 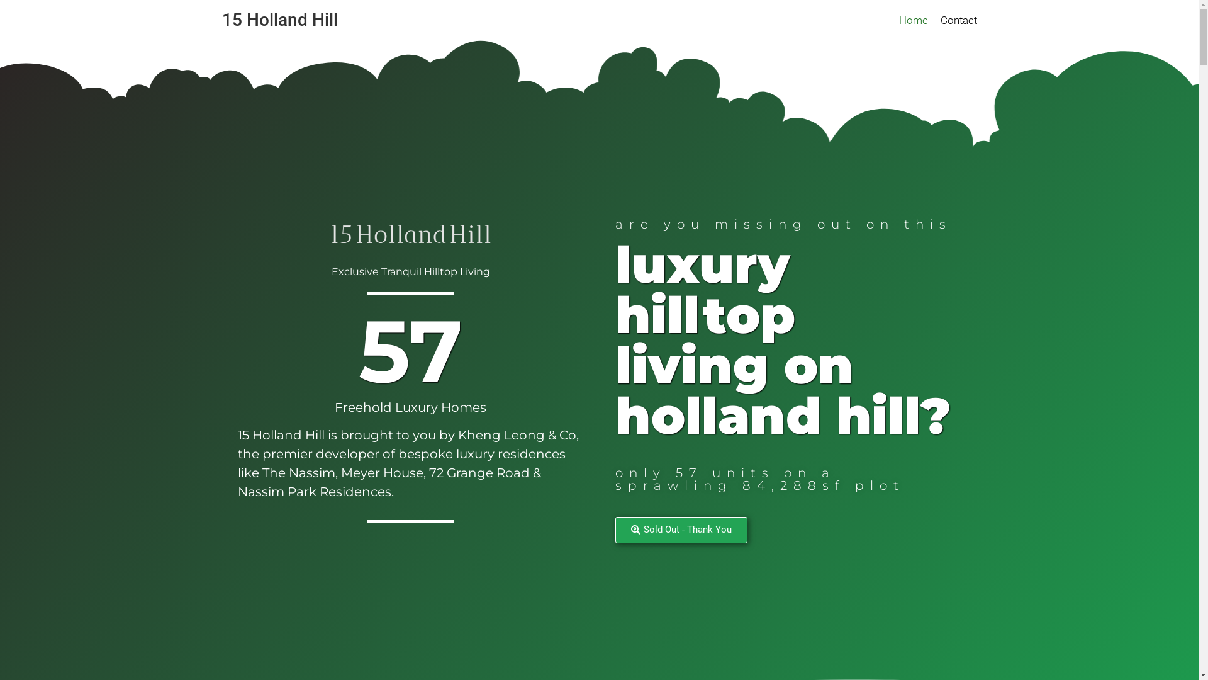 I want to click on Meyer House, so click(x=383, y=473).